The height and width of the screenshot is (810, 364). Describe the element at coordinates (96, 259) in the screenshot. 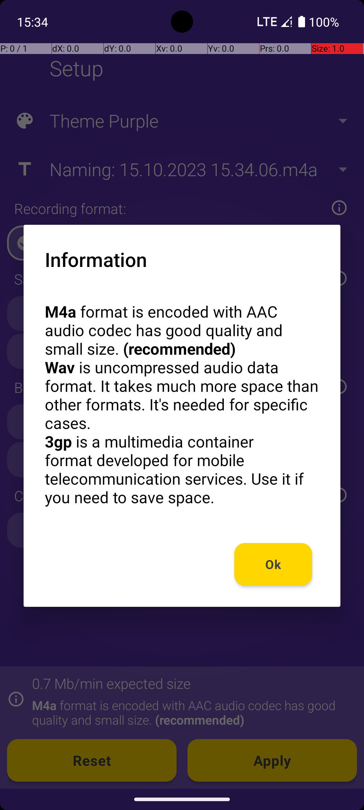

I see `Information` at that location.